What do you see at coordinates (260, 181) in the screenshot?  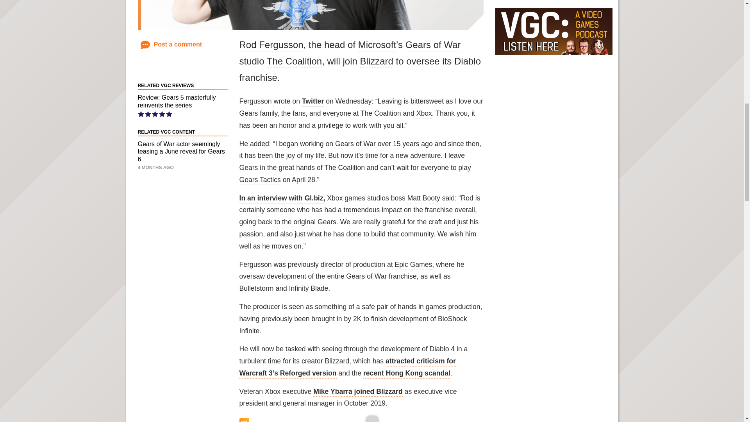 I see `Gears Tactics` at bounding box center [260, 181].